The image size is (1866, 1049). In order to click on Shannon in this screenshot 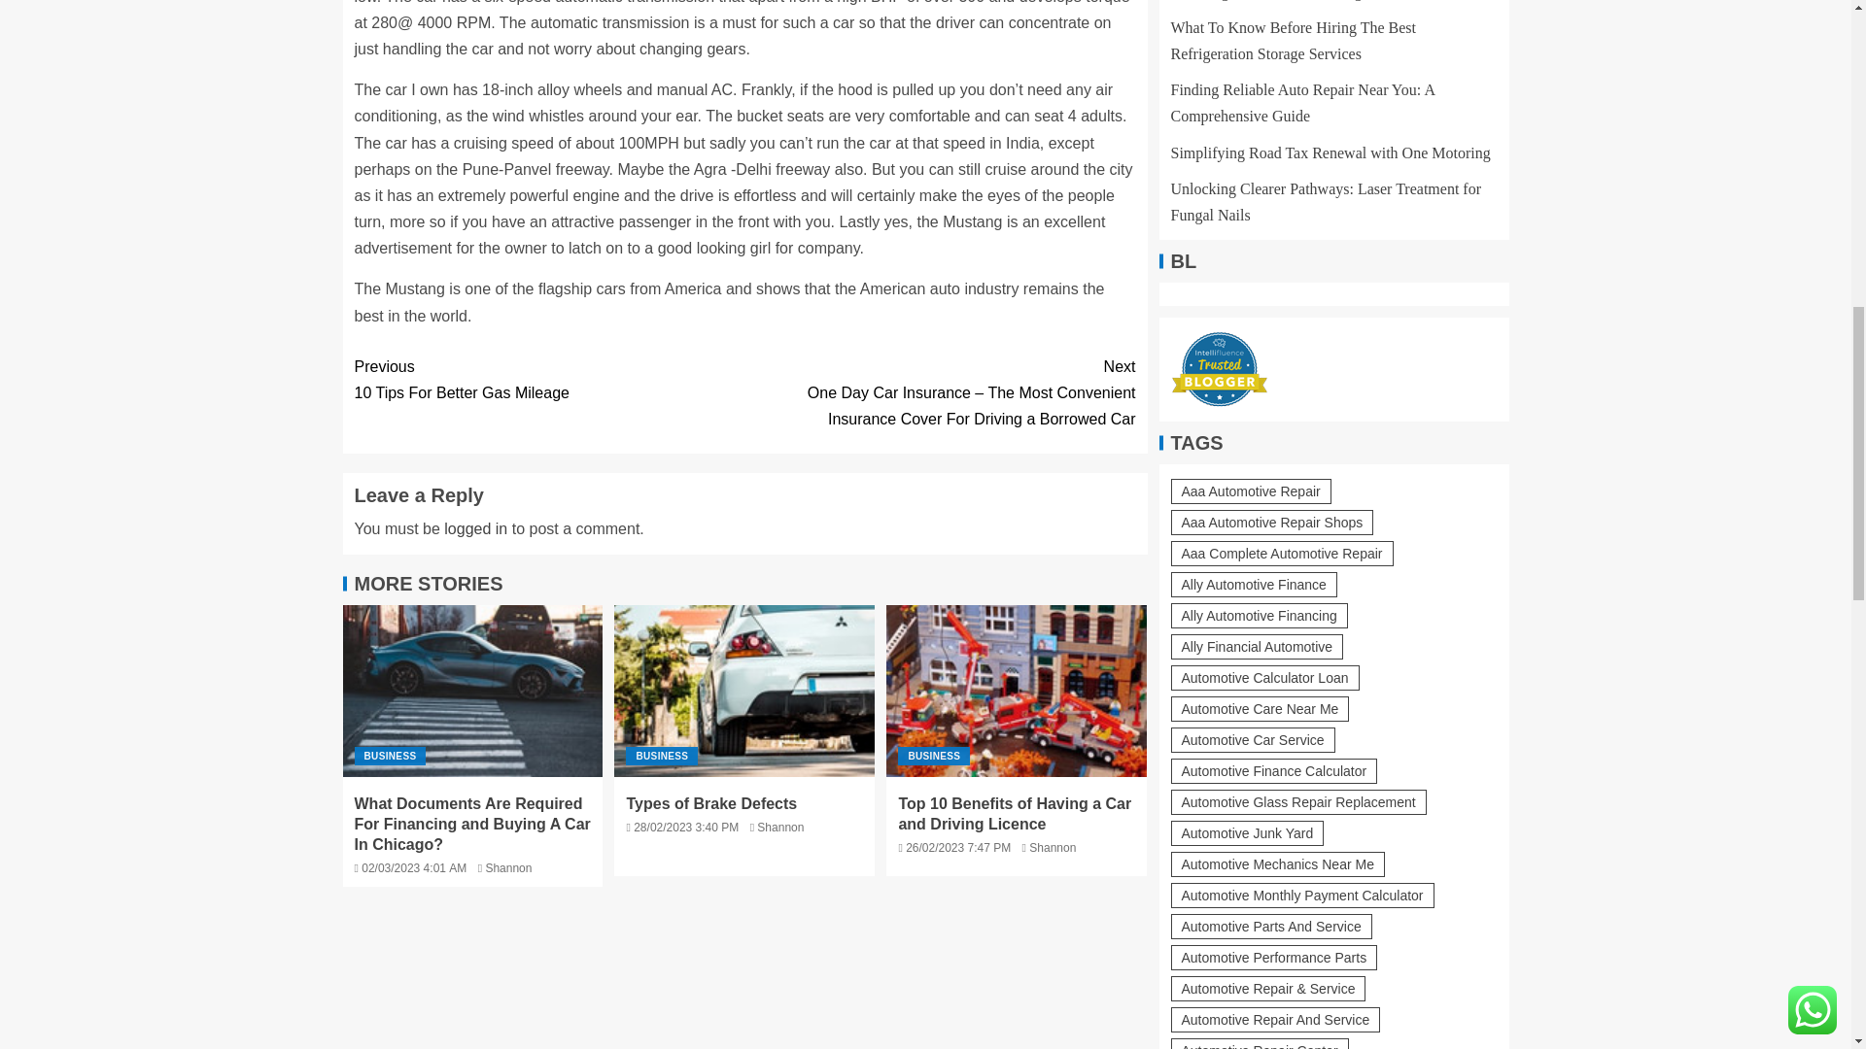, I will do `click(508, 867)`.